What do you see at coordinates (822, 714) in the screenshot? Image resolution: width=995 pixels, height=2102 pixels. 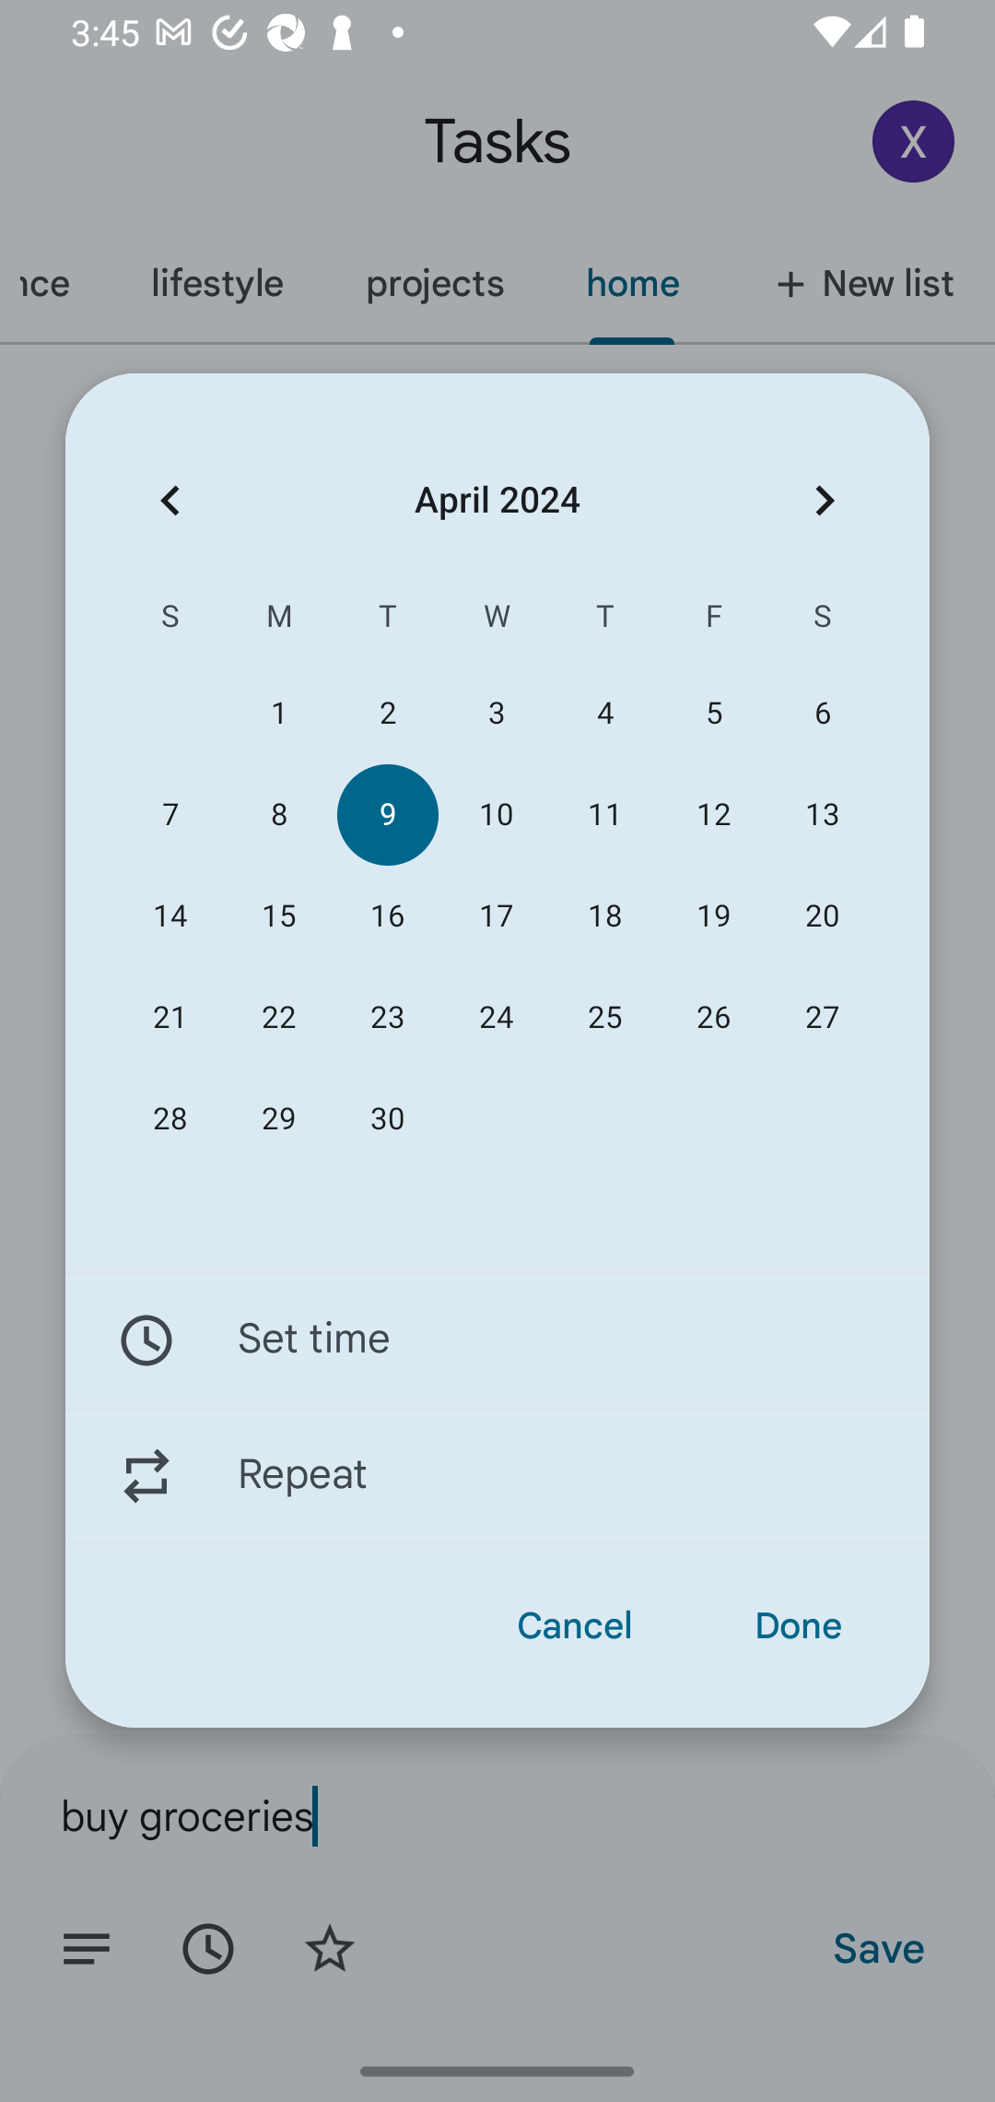 I see `6 06 April 2024` at bounding box center [822, 714].